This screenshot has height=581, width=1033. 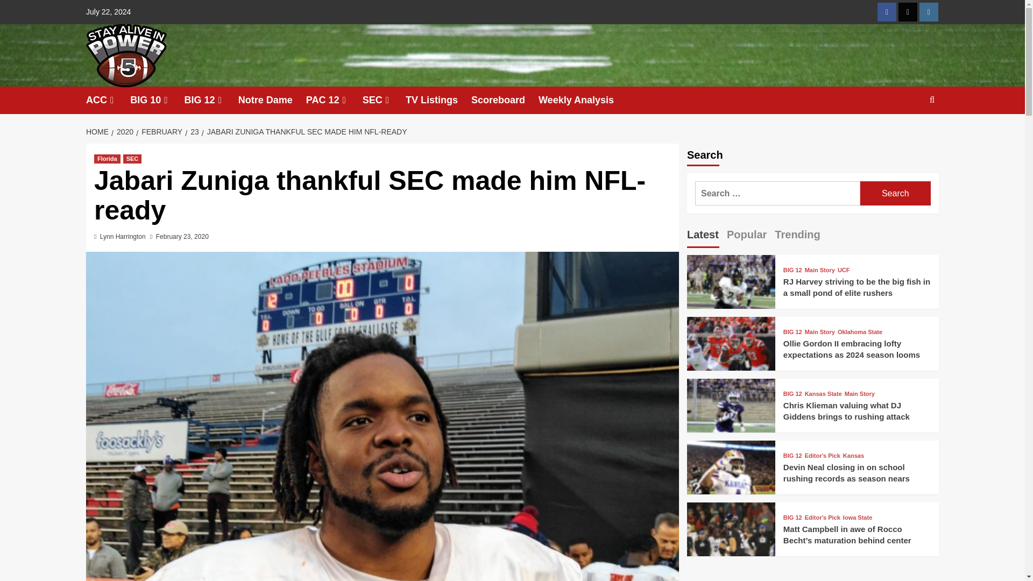 I want to click on Twitter, so click(x=908, y=12).